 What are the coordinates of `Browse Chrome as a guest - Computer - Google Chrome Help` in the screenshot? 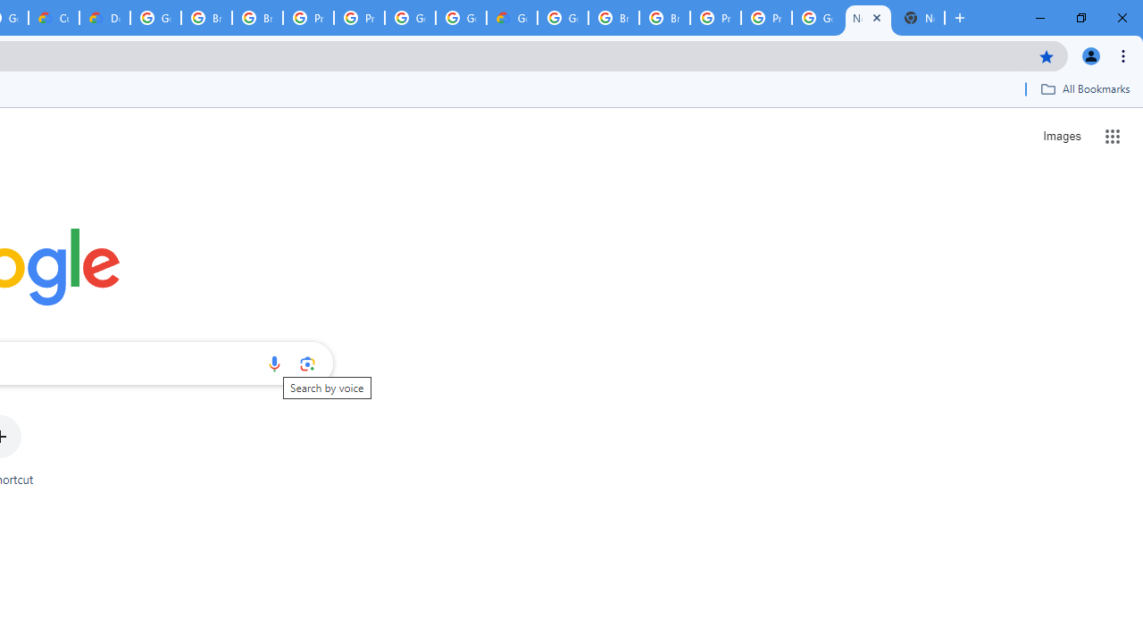 It's located at (257, 18).